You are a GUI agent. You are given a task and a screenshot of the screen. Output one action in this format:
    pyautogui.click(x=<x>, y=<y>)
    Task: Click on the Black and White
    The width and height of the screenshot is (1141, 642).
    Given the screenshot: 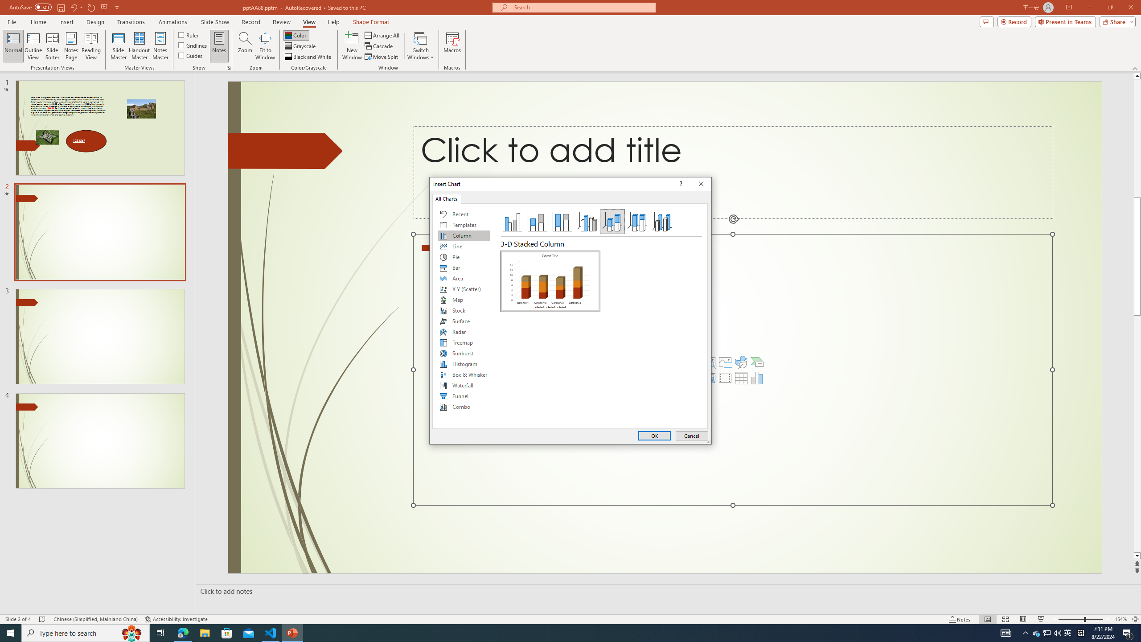 What is the action you would take?
    pyautogui.click(x=308, y=57)
    